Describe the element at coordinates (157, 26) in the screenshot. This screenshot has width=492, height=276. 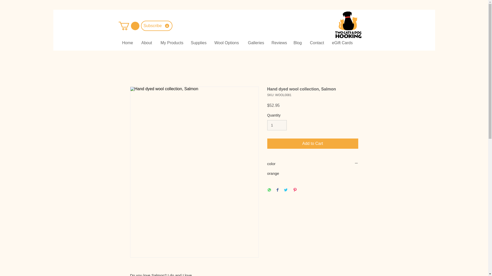
I see `Subscribe` at that location.